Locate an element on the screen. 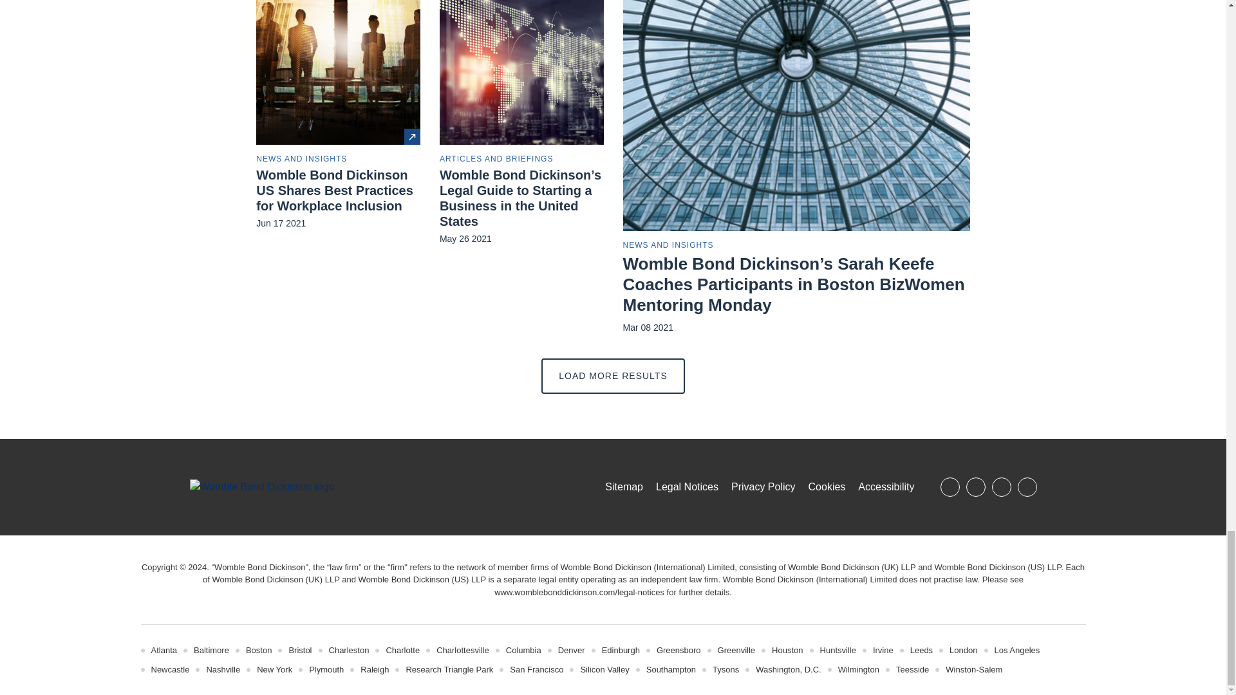 This screenshot has width=1236, height=695. Charleston, SC, US is located at coordinates (349, 650).